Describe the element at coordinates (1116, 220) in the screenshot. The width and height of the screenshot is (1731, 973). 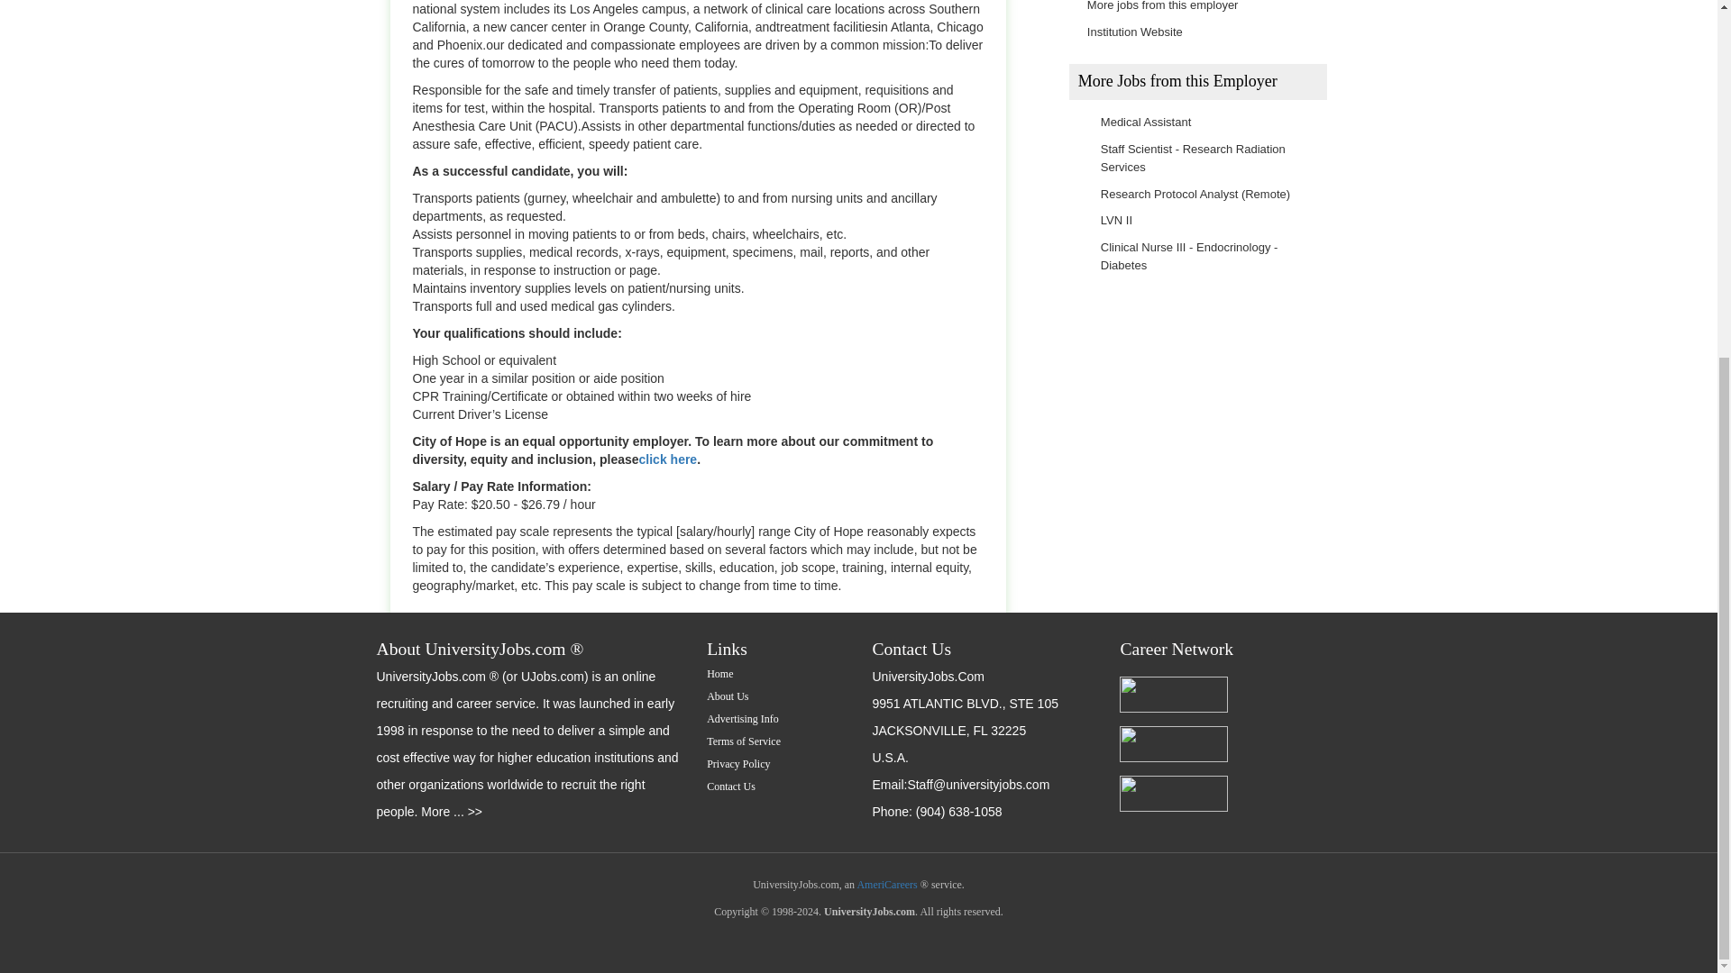
I see `LVN II` at that location.